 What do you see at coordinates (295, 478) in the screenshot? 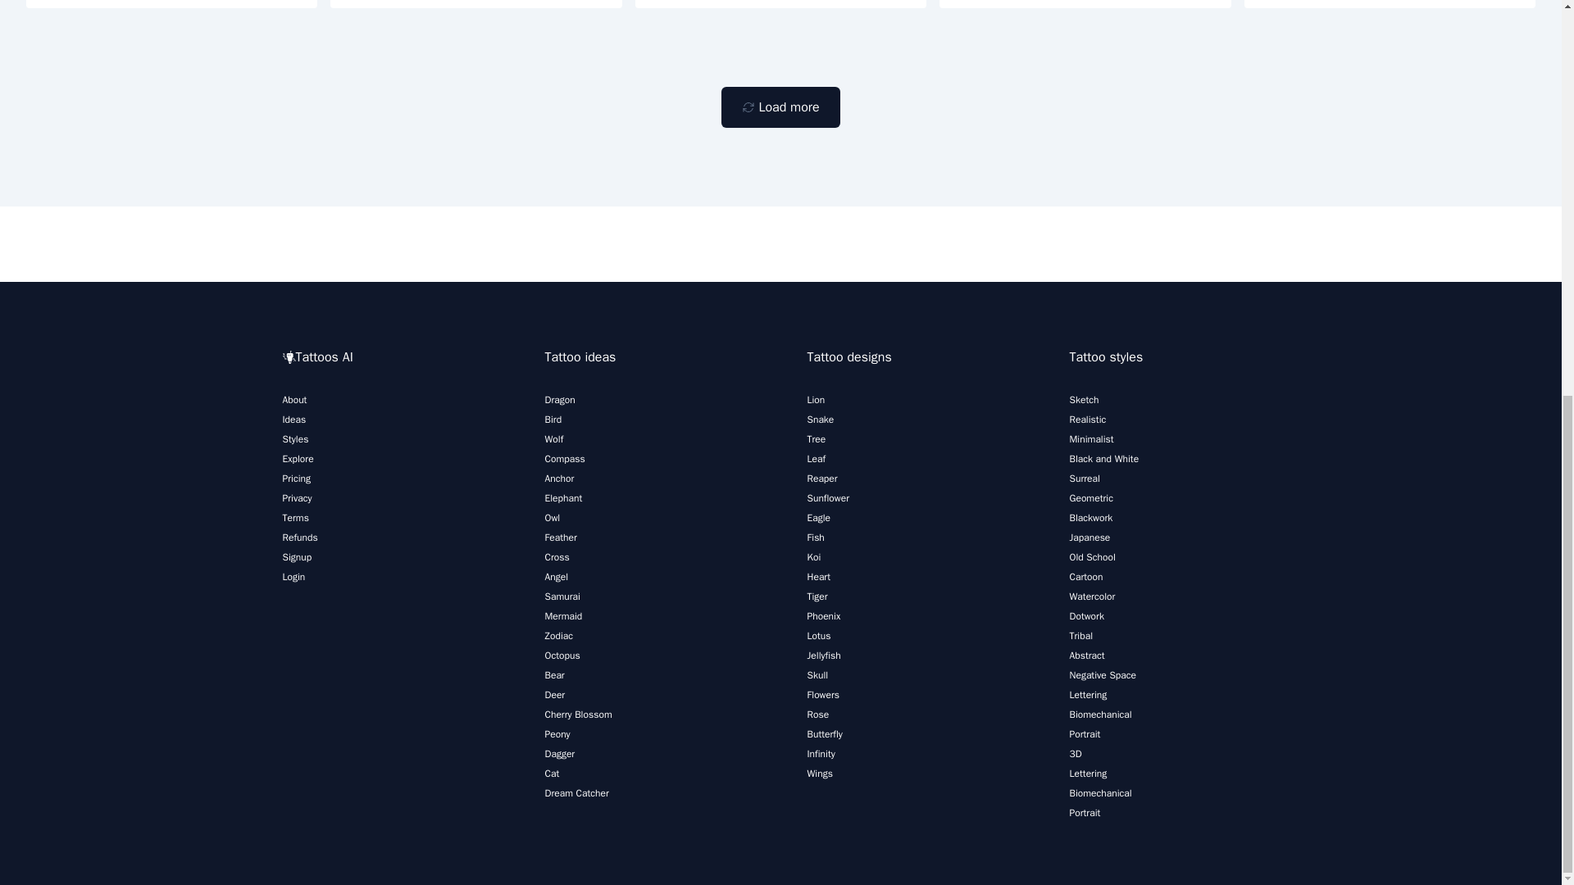
I see `Pricing` at bounding box center [295, 478].